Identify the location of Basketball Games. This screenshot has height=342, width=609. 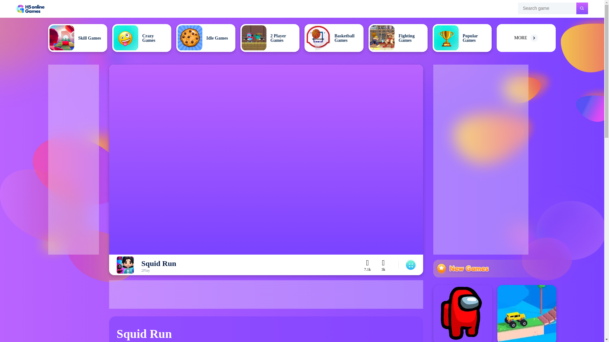
(334, 38).